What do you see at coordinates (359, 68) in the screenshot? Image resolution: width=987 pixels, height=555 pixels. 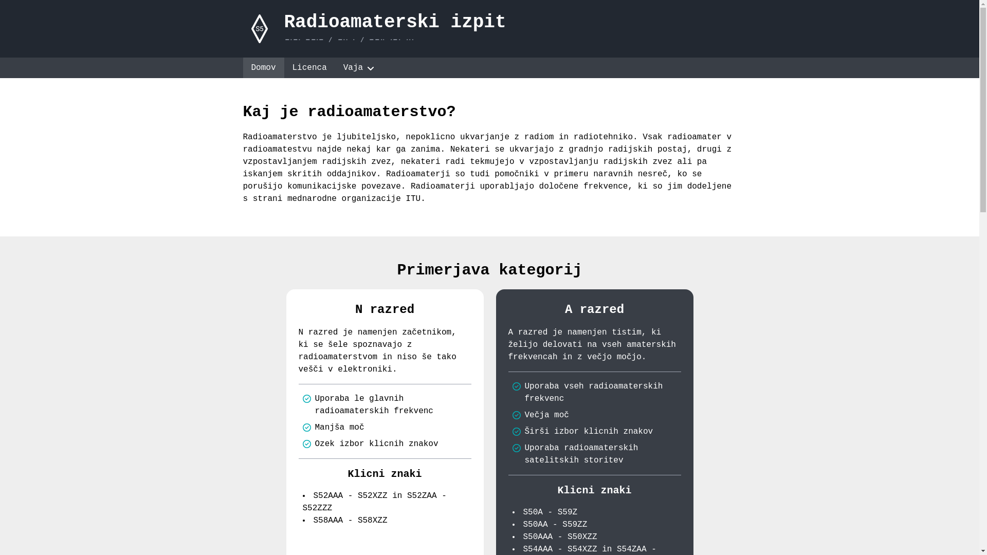 I see `Vaja` at bounding box center [359, 68].